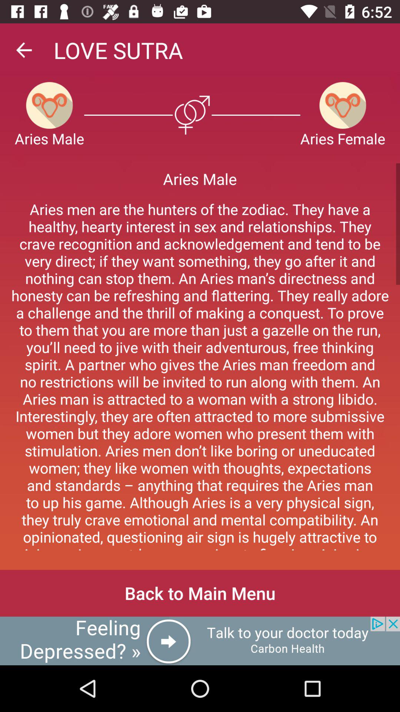 The width and height of the screenshot is (400, 712). What do you see at coordinates (200, 641) in the screenshot?
I see `its an advertisement` at bounding box center [200, 641].